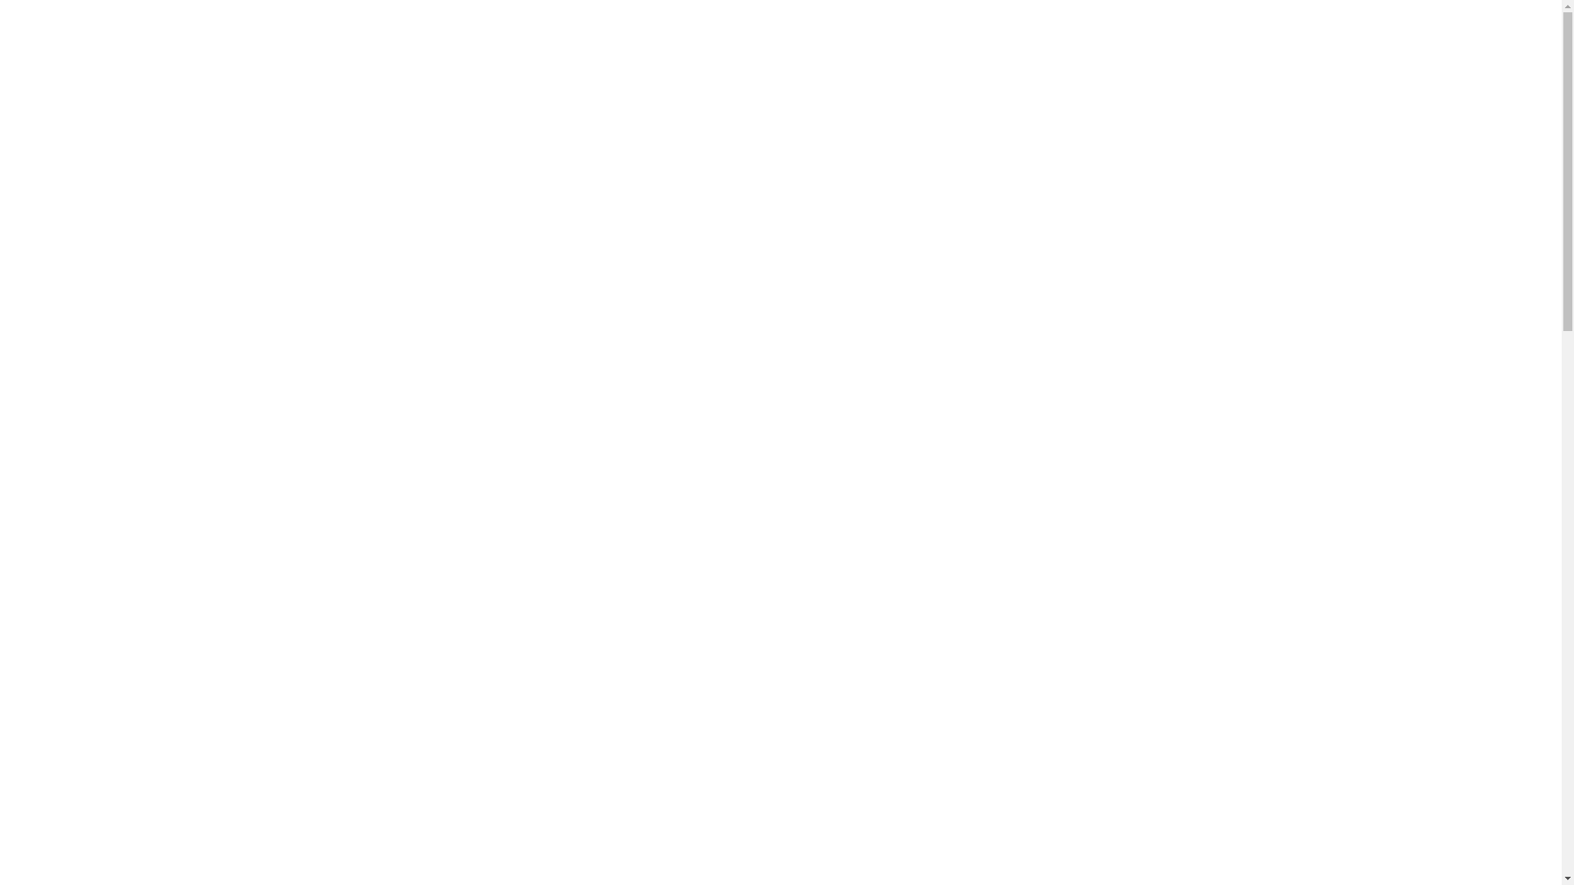 The image size is (1574, 885). I want to click on Where We Deliver, so click(913, 100).